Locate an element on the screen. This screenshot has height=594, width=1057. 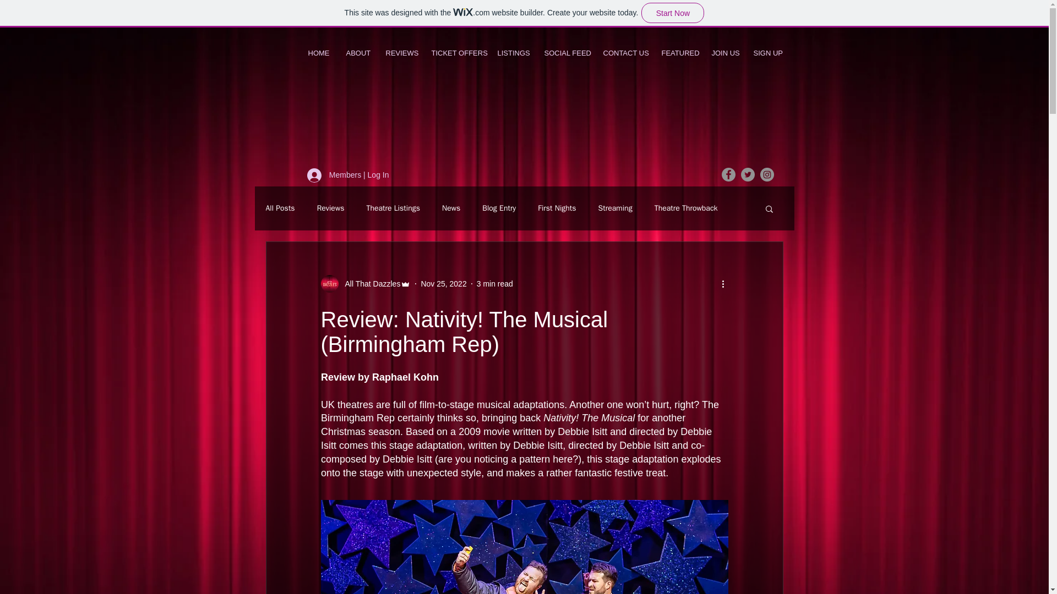
HOME is located at coordinates (318, 53).